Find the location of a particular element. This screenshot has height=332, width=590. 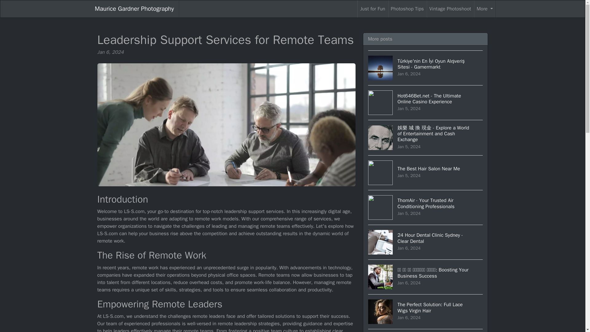

More is located at coordinates (134, 9).